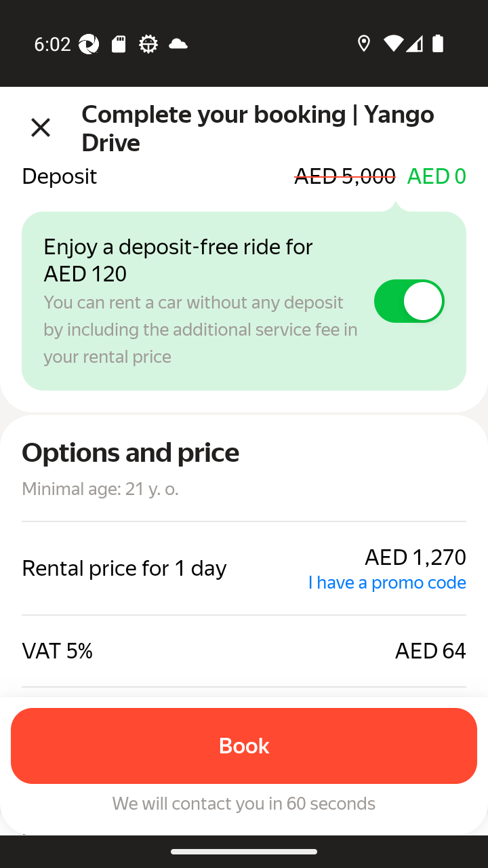 Image resolution: width=488 pixels, height=868 pixels. Describe the element at coordinates (387, 584) in the screenshot. I see `I have a promo code` at that location.